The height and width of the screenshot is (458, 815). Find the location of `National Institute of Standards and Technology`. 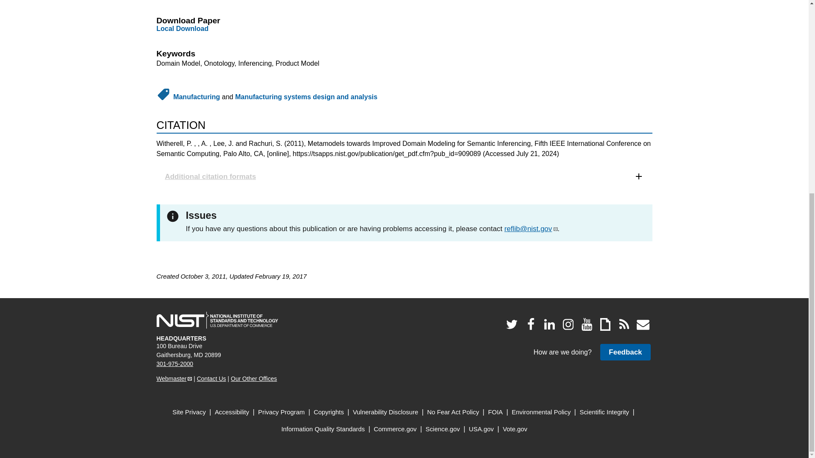

National Institute of Standards and Technology is located at coordinates (217, 320).